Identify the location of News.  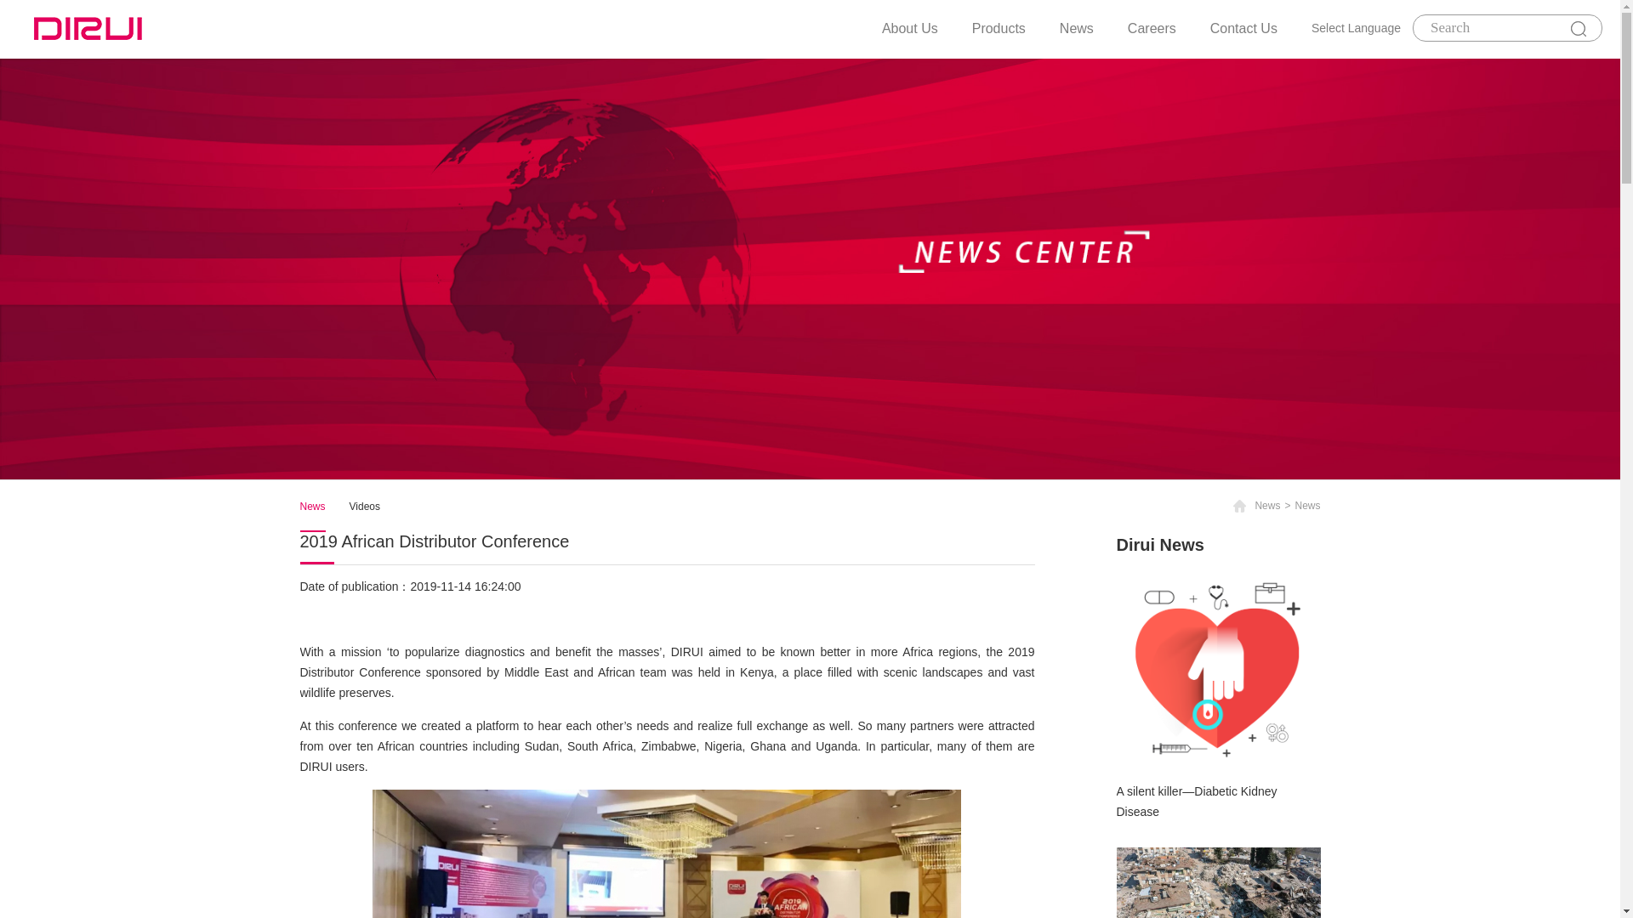
(311, 506).